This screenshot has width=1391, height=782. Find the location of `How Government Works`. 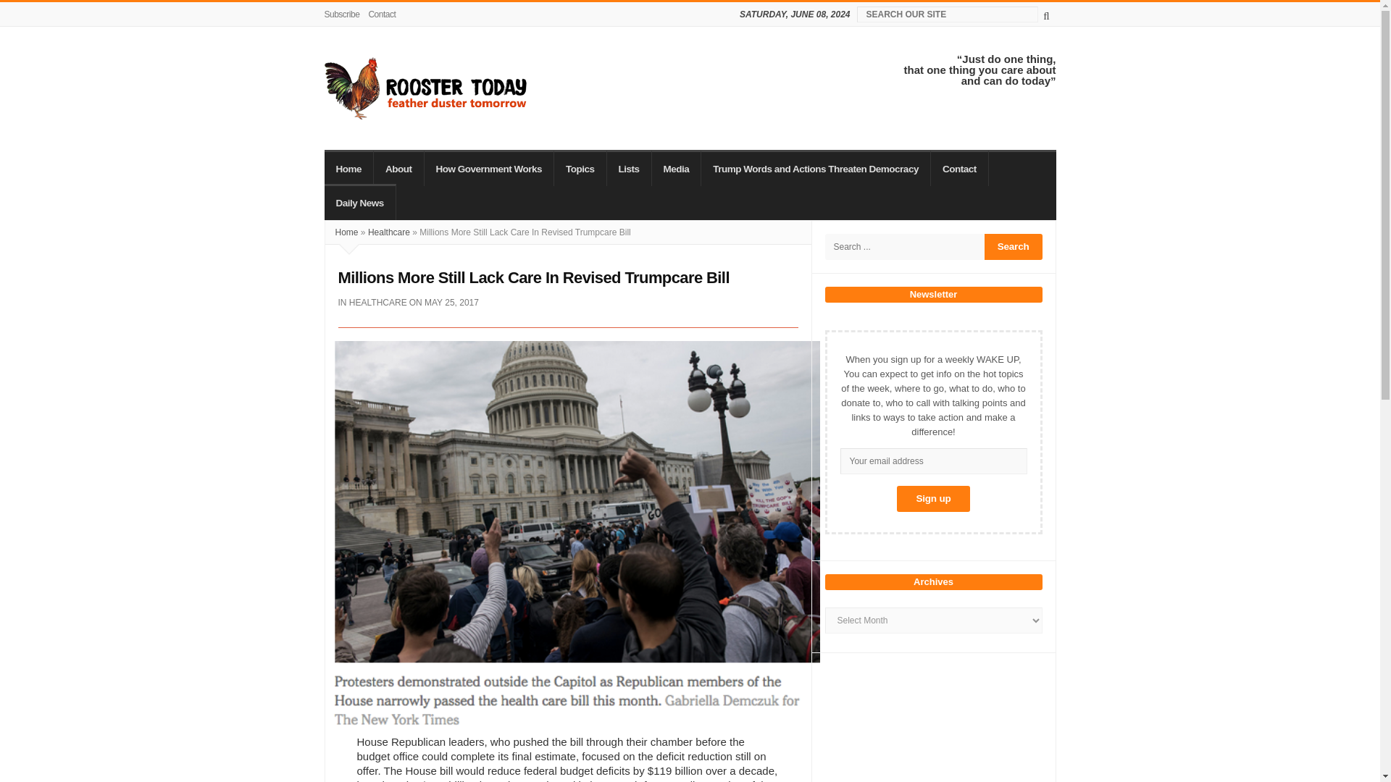

How Government Works is located at coordinates (490, 168).